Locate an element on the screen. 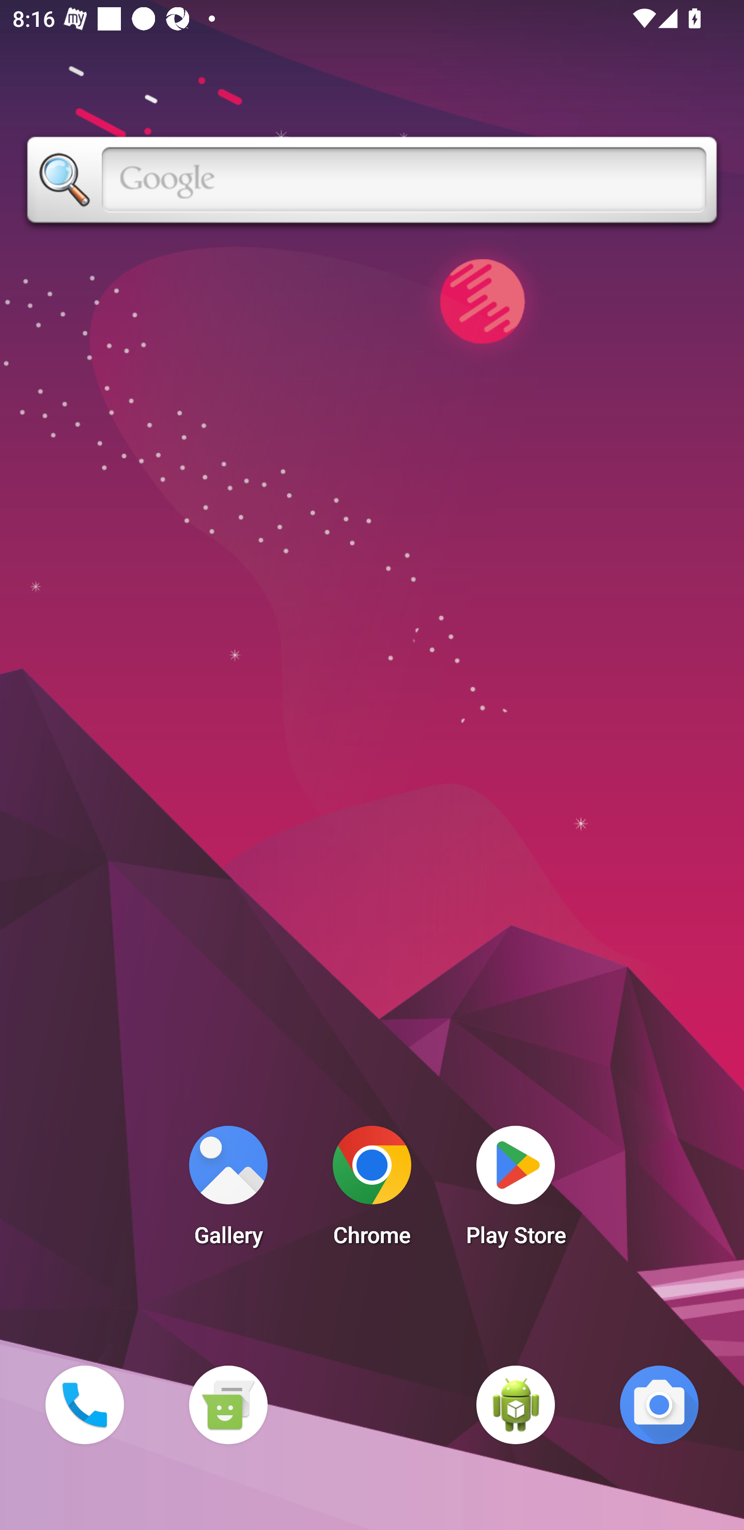  Play Store is located at coordinates (516, 1191).